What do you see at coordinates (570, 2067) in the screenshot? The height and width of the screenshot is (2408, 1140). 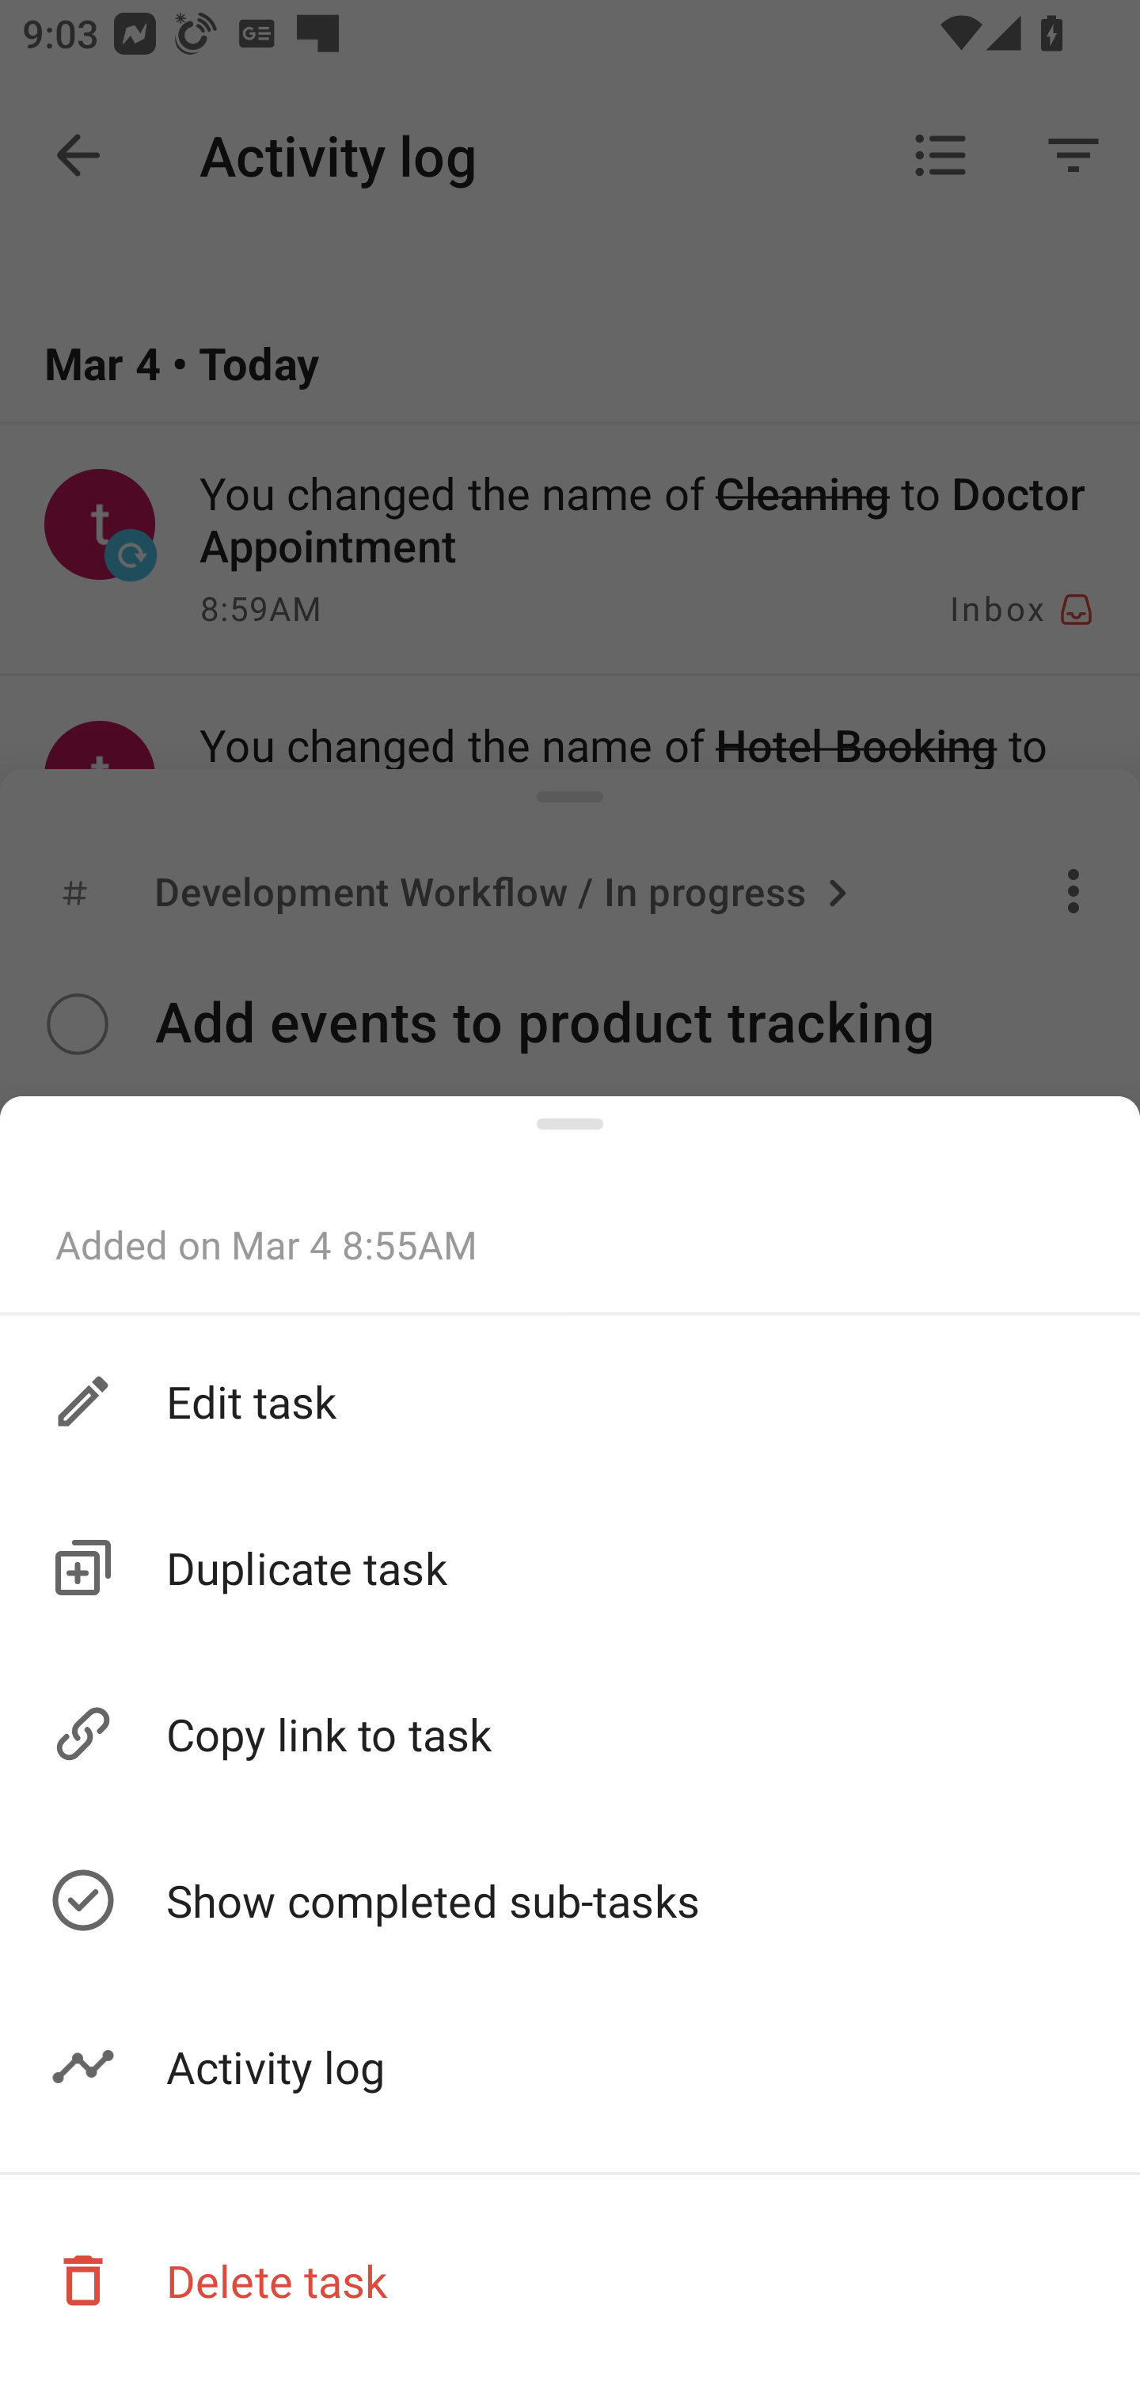 I see `Activity log` at bounding box center [570, 2067].